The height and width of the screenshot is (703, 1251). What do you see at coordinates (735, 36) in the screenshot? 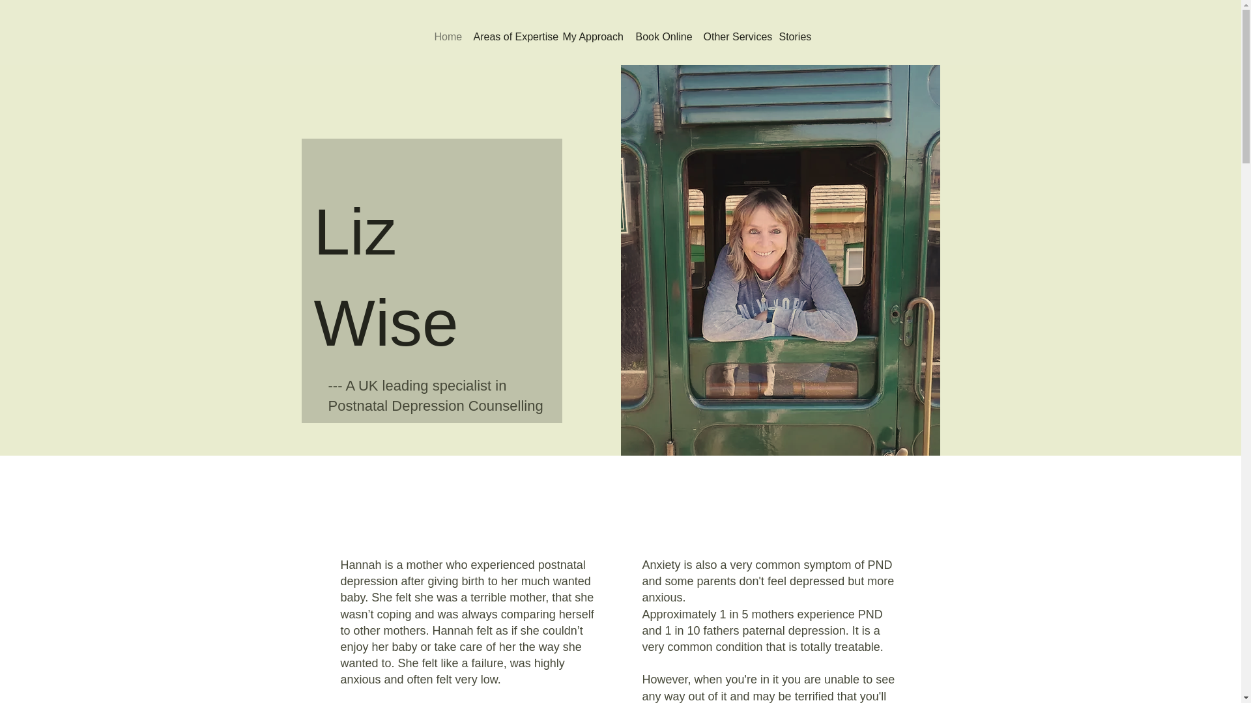
I see `Other Services` at bounding box center [735, 36].